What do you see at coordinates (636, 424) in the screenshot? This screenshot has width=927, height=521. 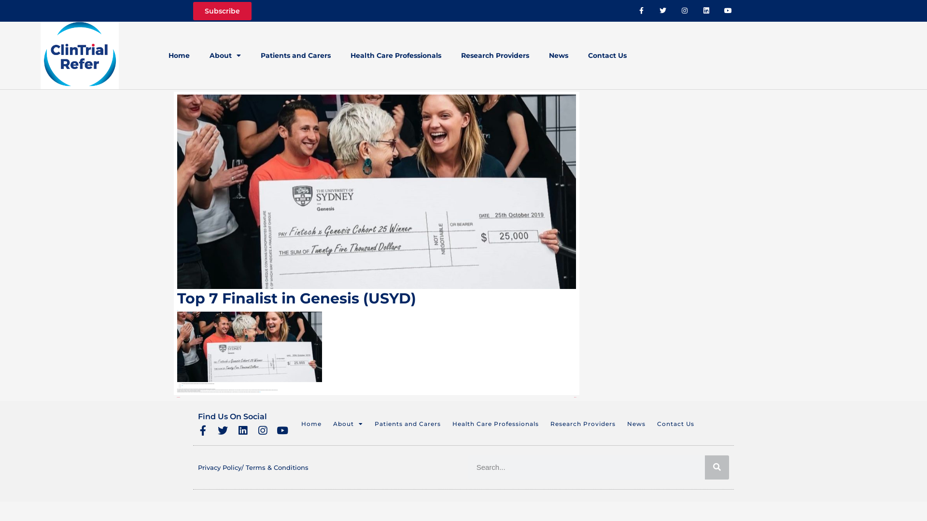 I see `News` at bounding box center [636, 424].